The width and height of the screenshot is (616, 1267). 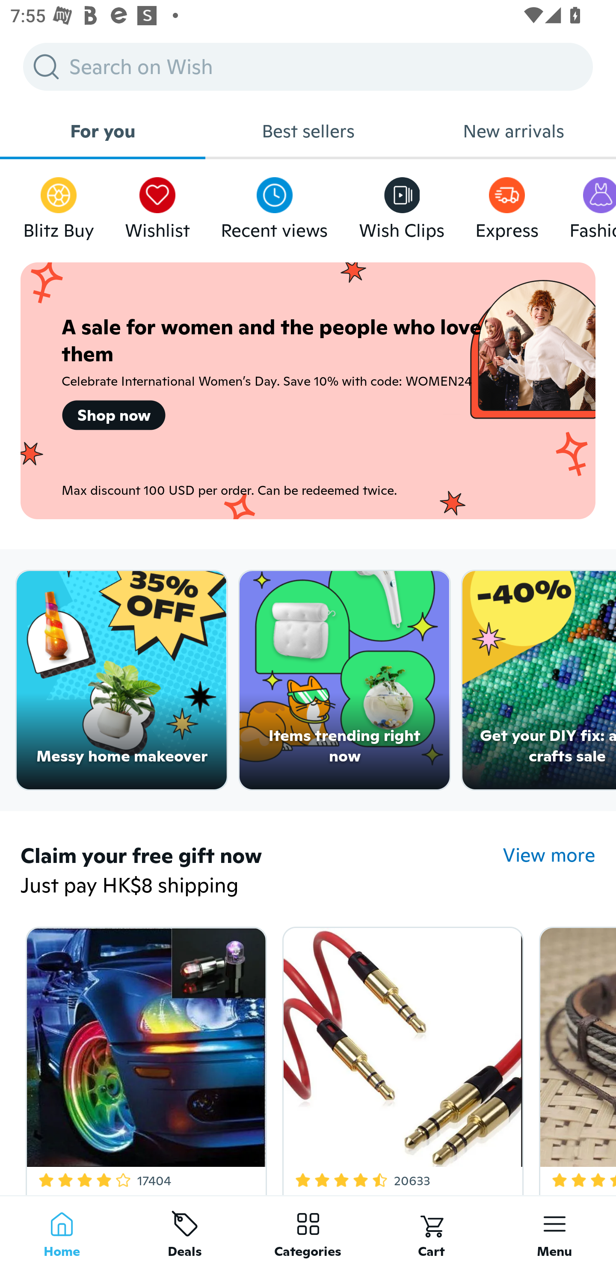 I want to click on Express, so click(x=506, y=205).